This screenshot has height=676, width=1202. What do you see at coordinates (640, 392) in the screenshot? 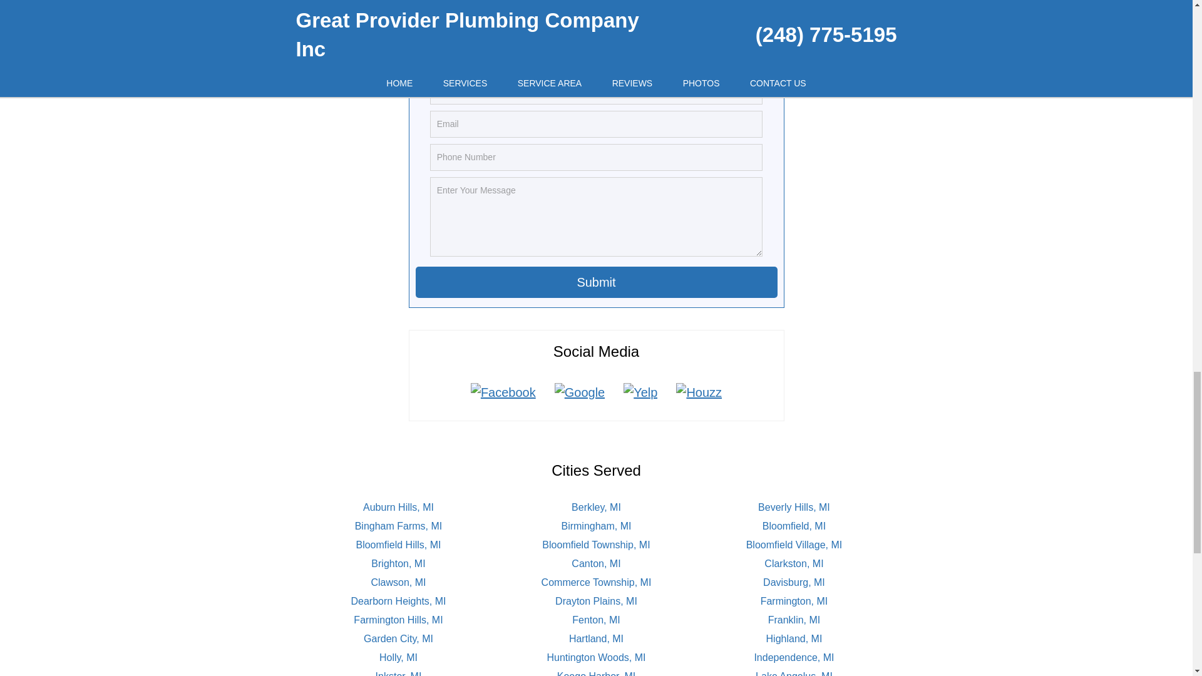
I see `Yelp` at bounding box center [640, 392].